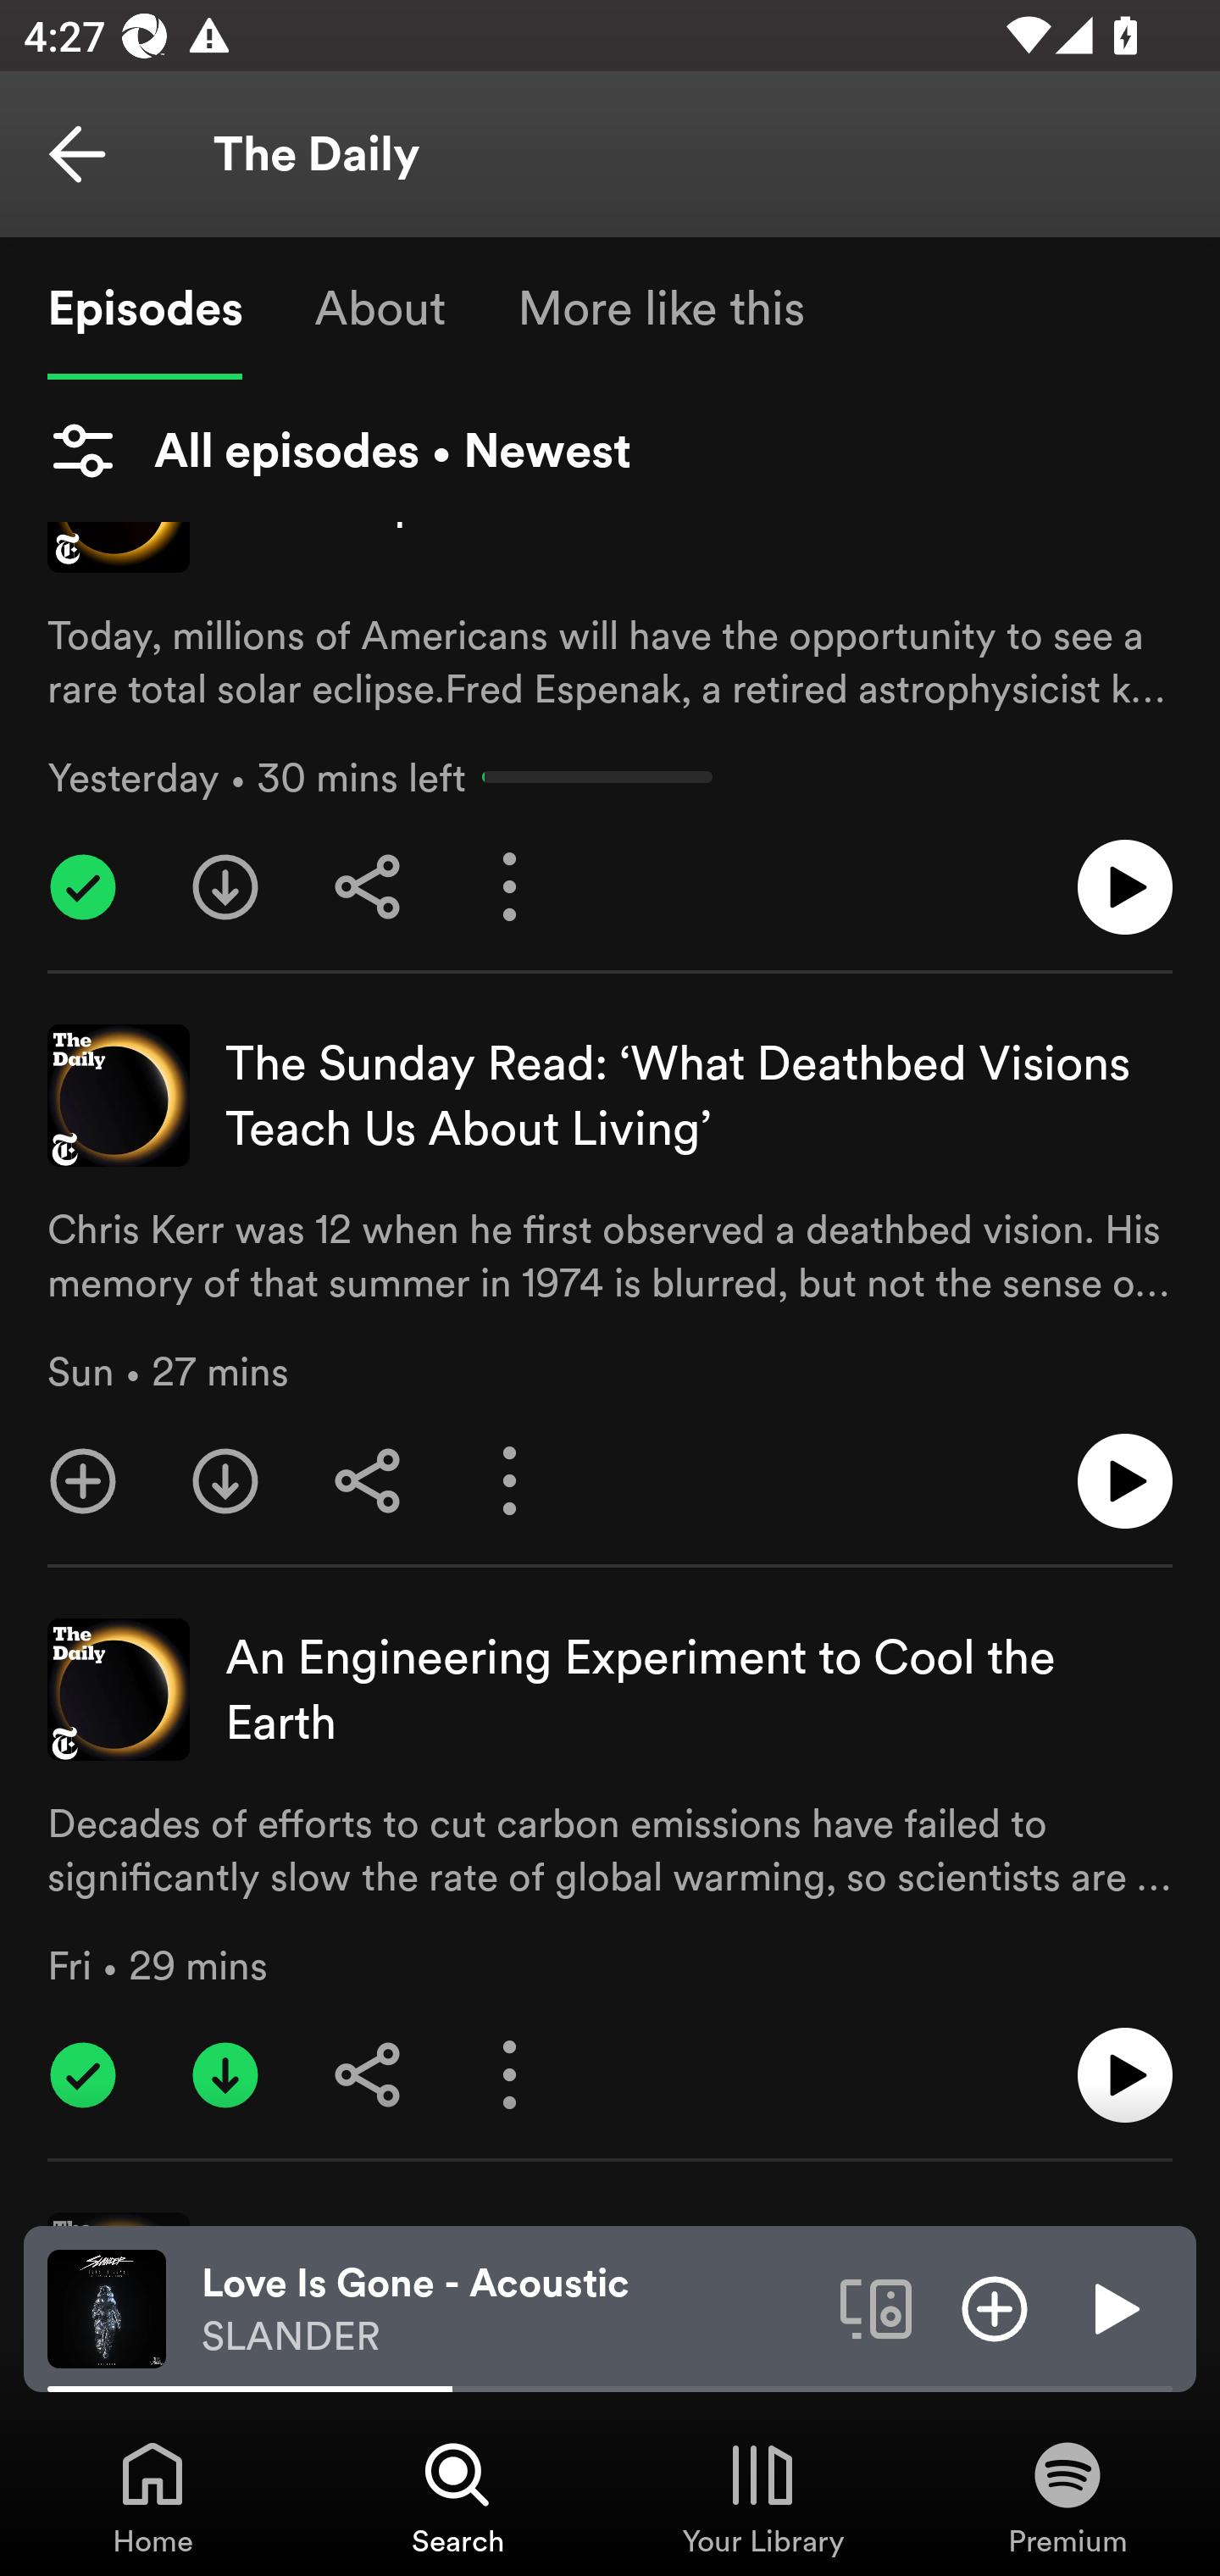 Image resolution: width=1220 pixels, height=2576 pixels. What do you see at coordinates (508, 2309) in the screenshot?
I see `Love Is Gone - Acoustic SLANDER` at bounding box center [508, 2309].